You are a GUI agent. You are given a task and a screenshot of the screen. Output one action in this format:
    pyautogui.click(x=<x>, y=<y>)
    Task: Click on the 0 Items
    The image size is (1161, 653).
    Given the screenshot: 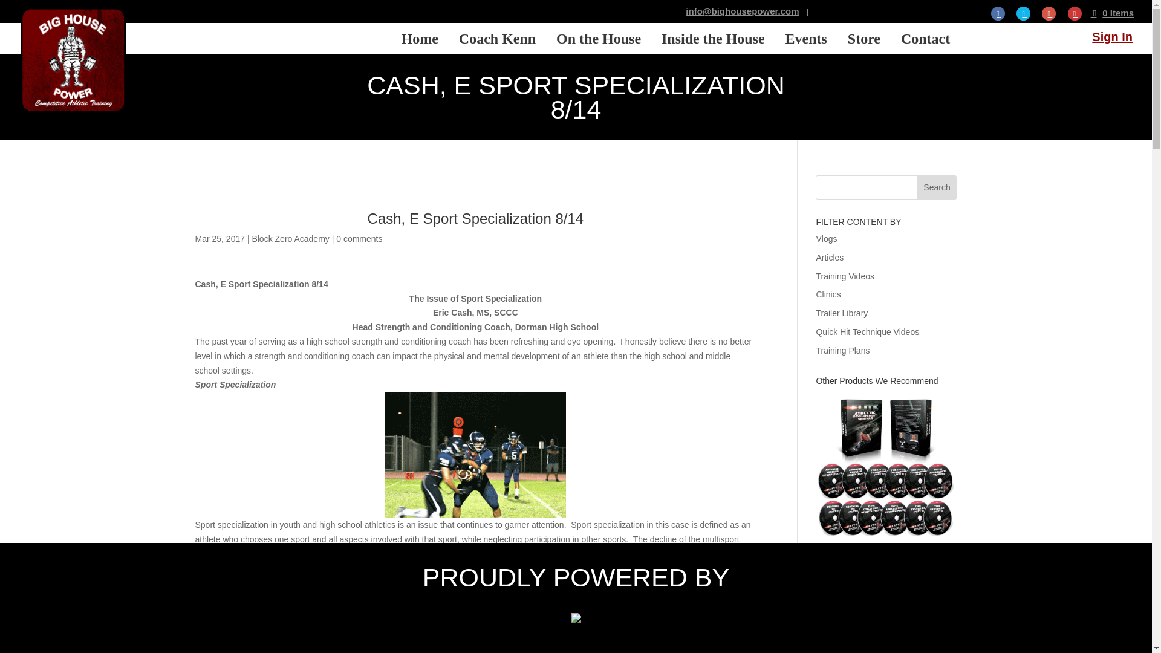 What is the action you would take?
    pyautogui.click(x=1113, y=13)
    